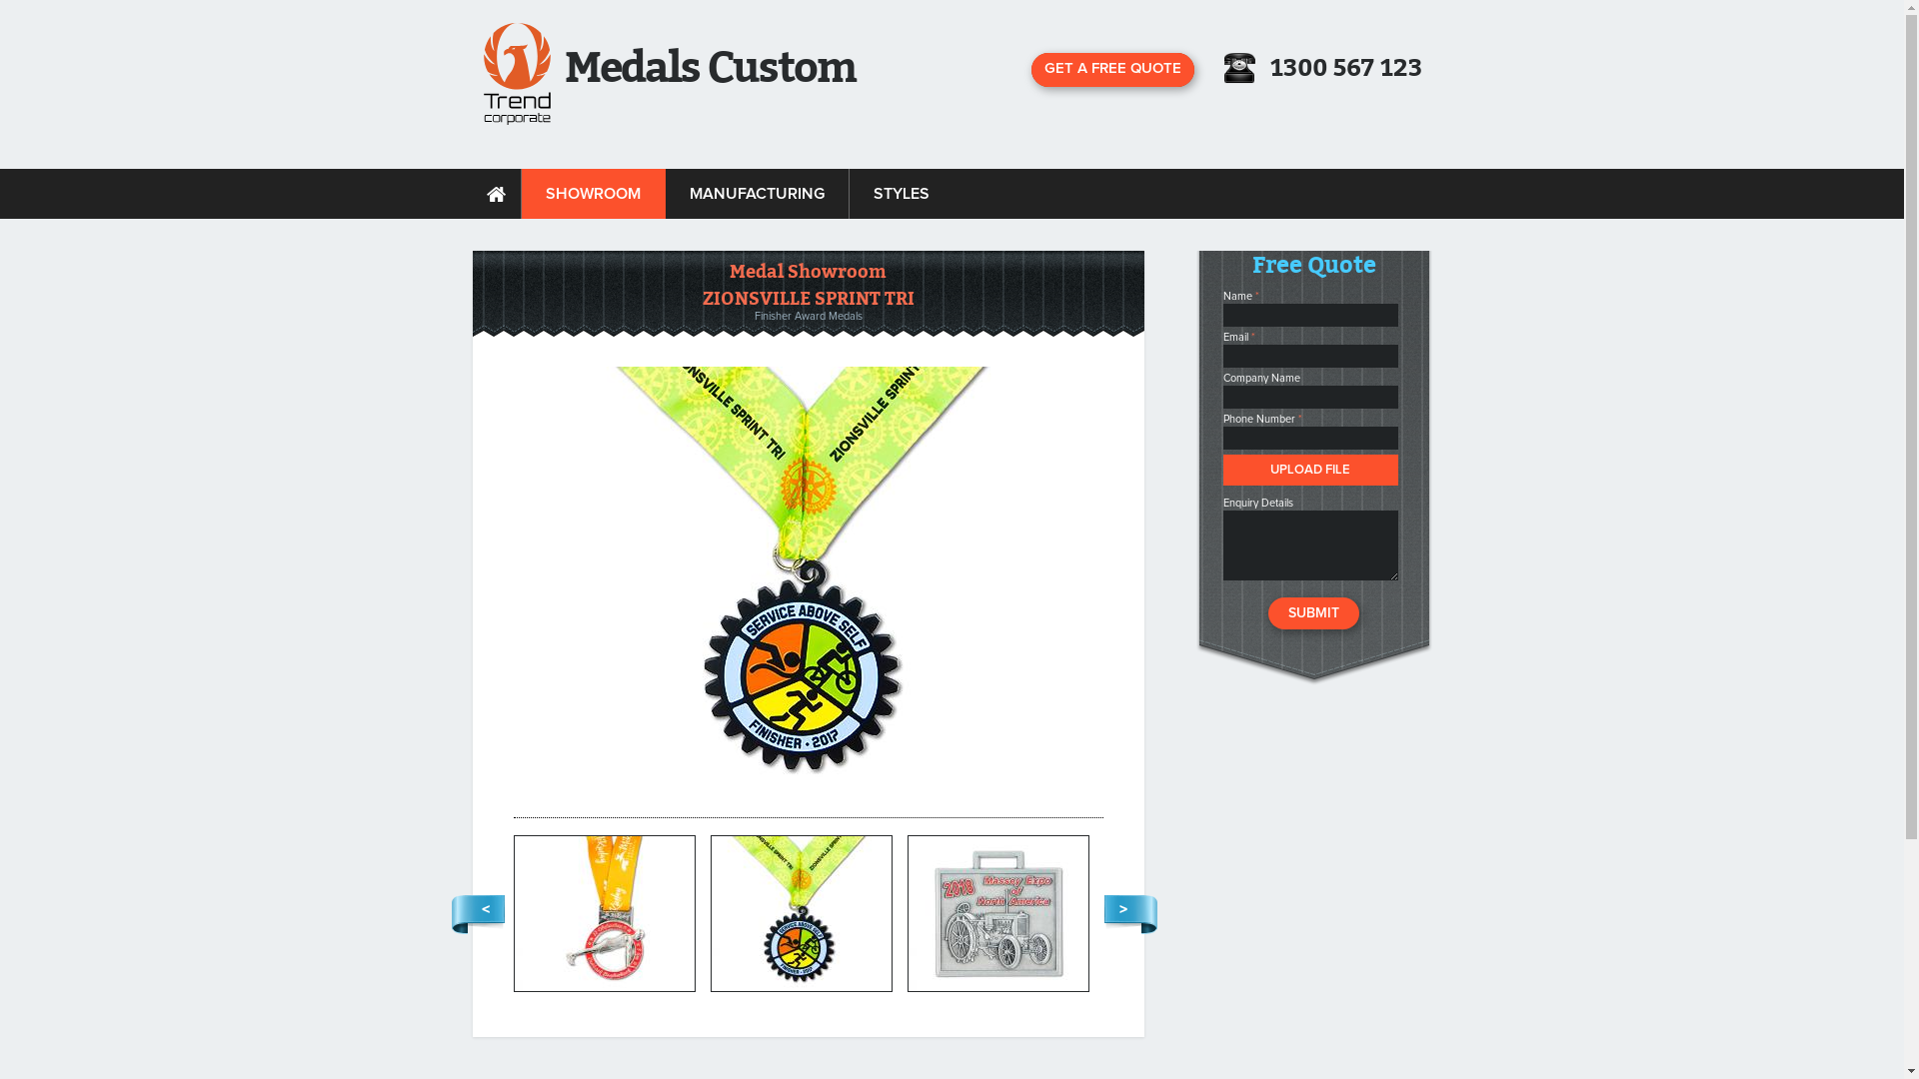 The image size is (1919, 1079). What do you see at coordinates (1311, 470) in the screenshot?
I see `UPLOAD FILE` at bounding box center [1311, 470].